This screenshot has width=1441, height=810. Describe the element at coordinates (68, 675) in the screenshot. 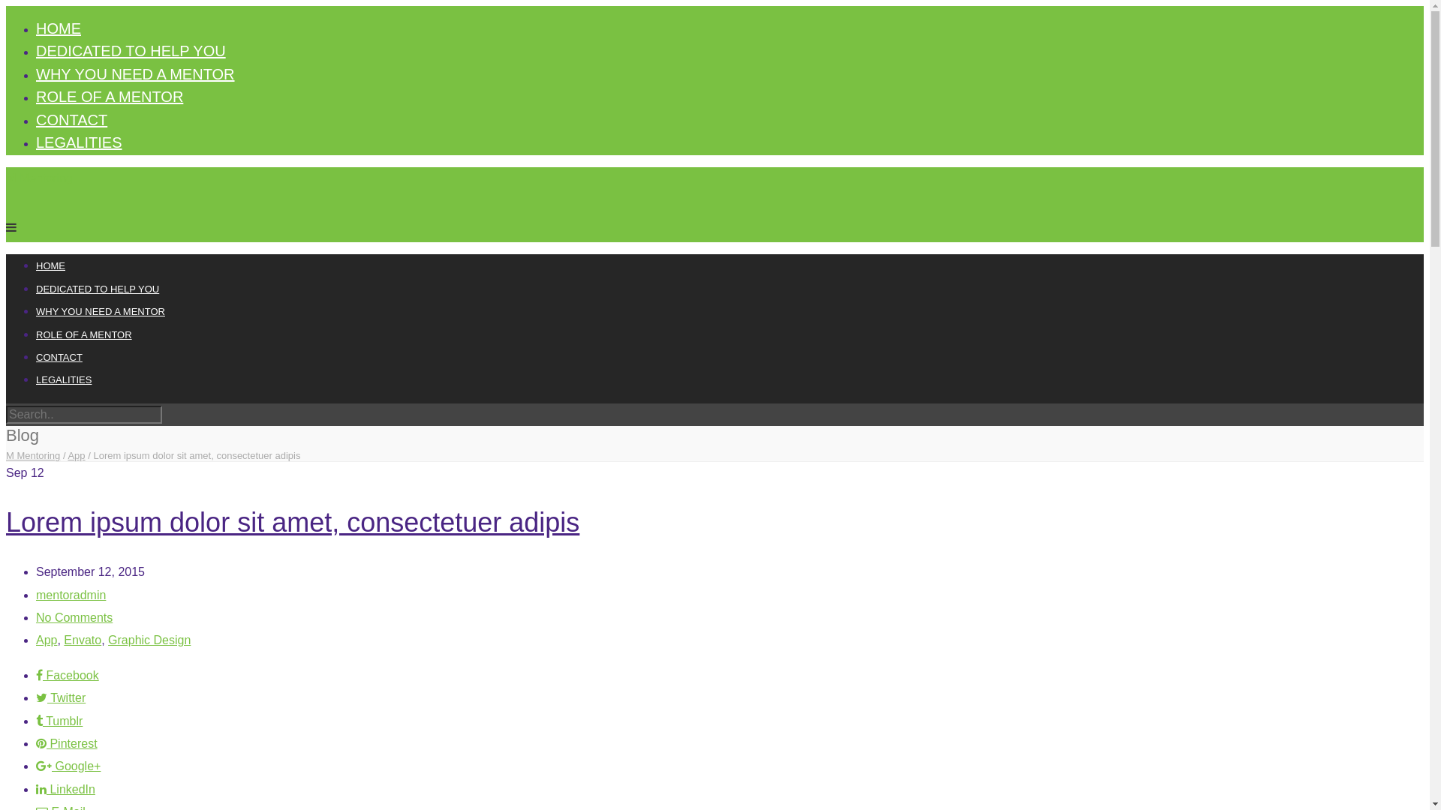

I see `Facebook` at that location.